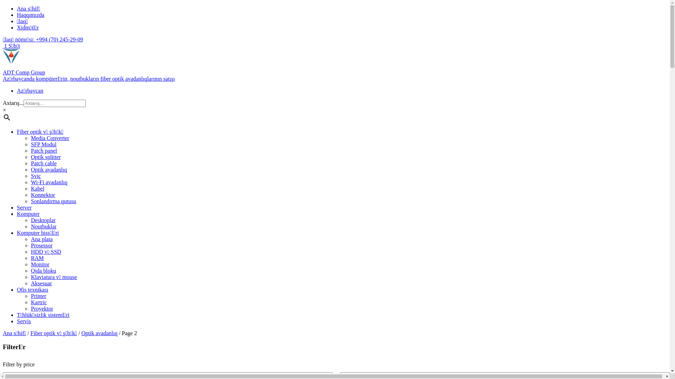 Image resolution: width=675 pixels, height=379 pixels. Describe the element at coordinates (43, 220) in the screenshot. I see `Desktoplar` at that location.